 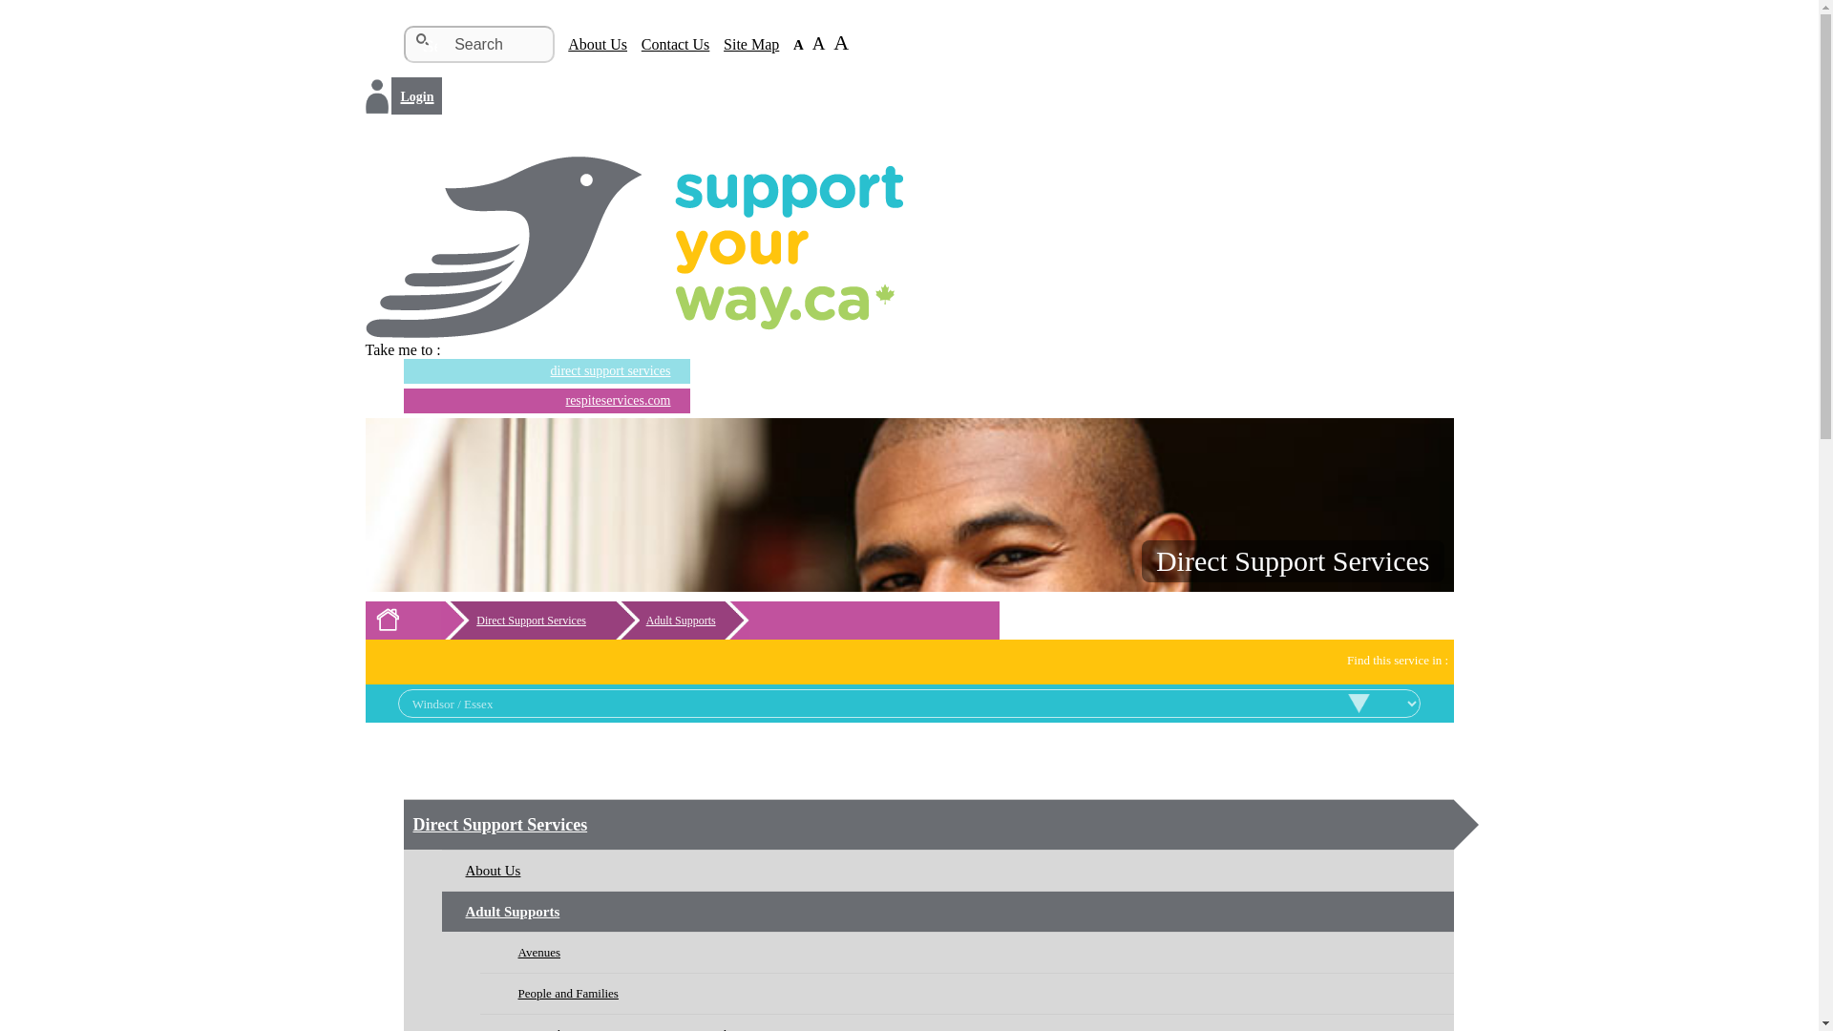 What do you see at coordinates (537, 400) in the screenshot?
I see `respiteservices.com` at bounding box center [537, 400].